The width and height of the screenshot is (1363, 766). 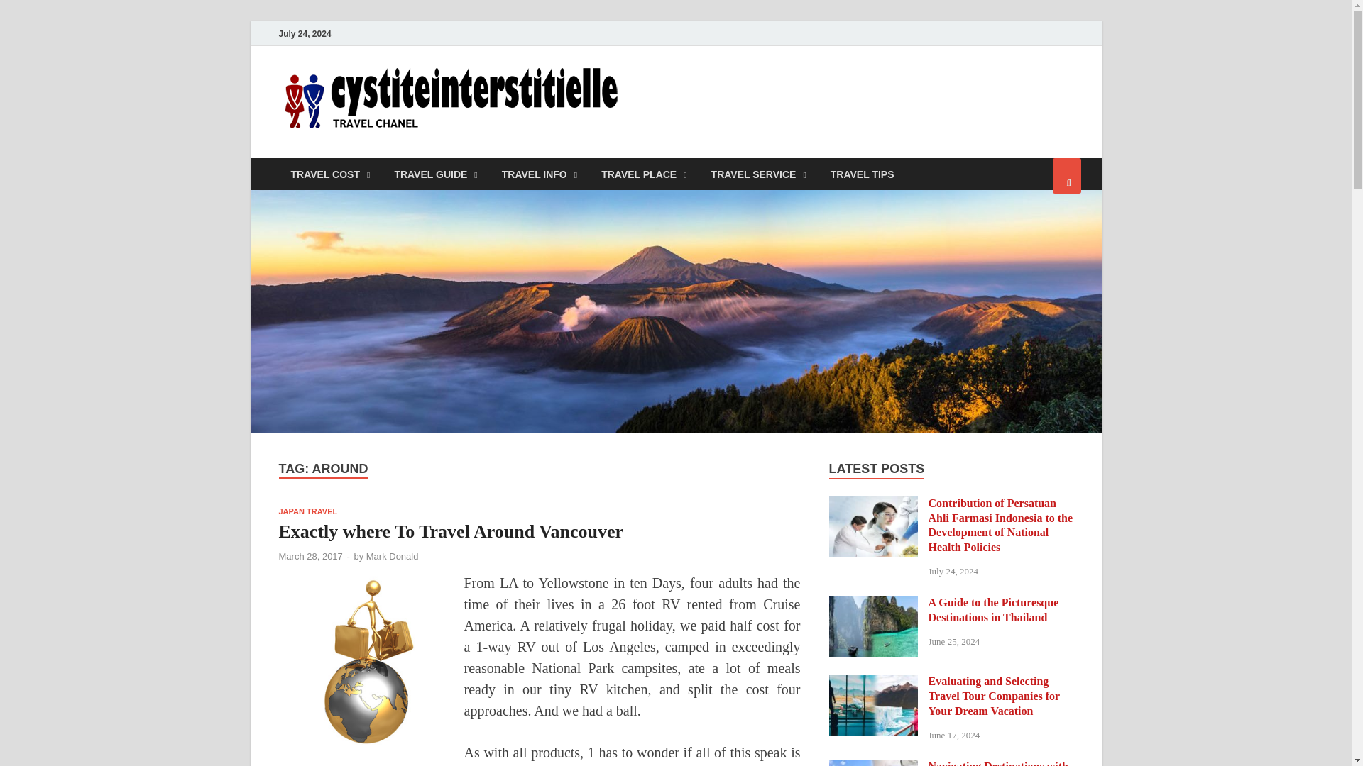 What do you see at coordinates (742, 94) in the screenshot?
I see `cystiteinterstitielle` at bounding box center [742, 94].